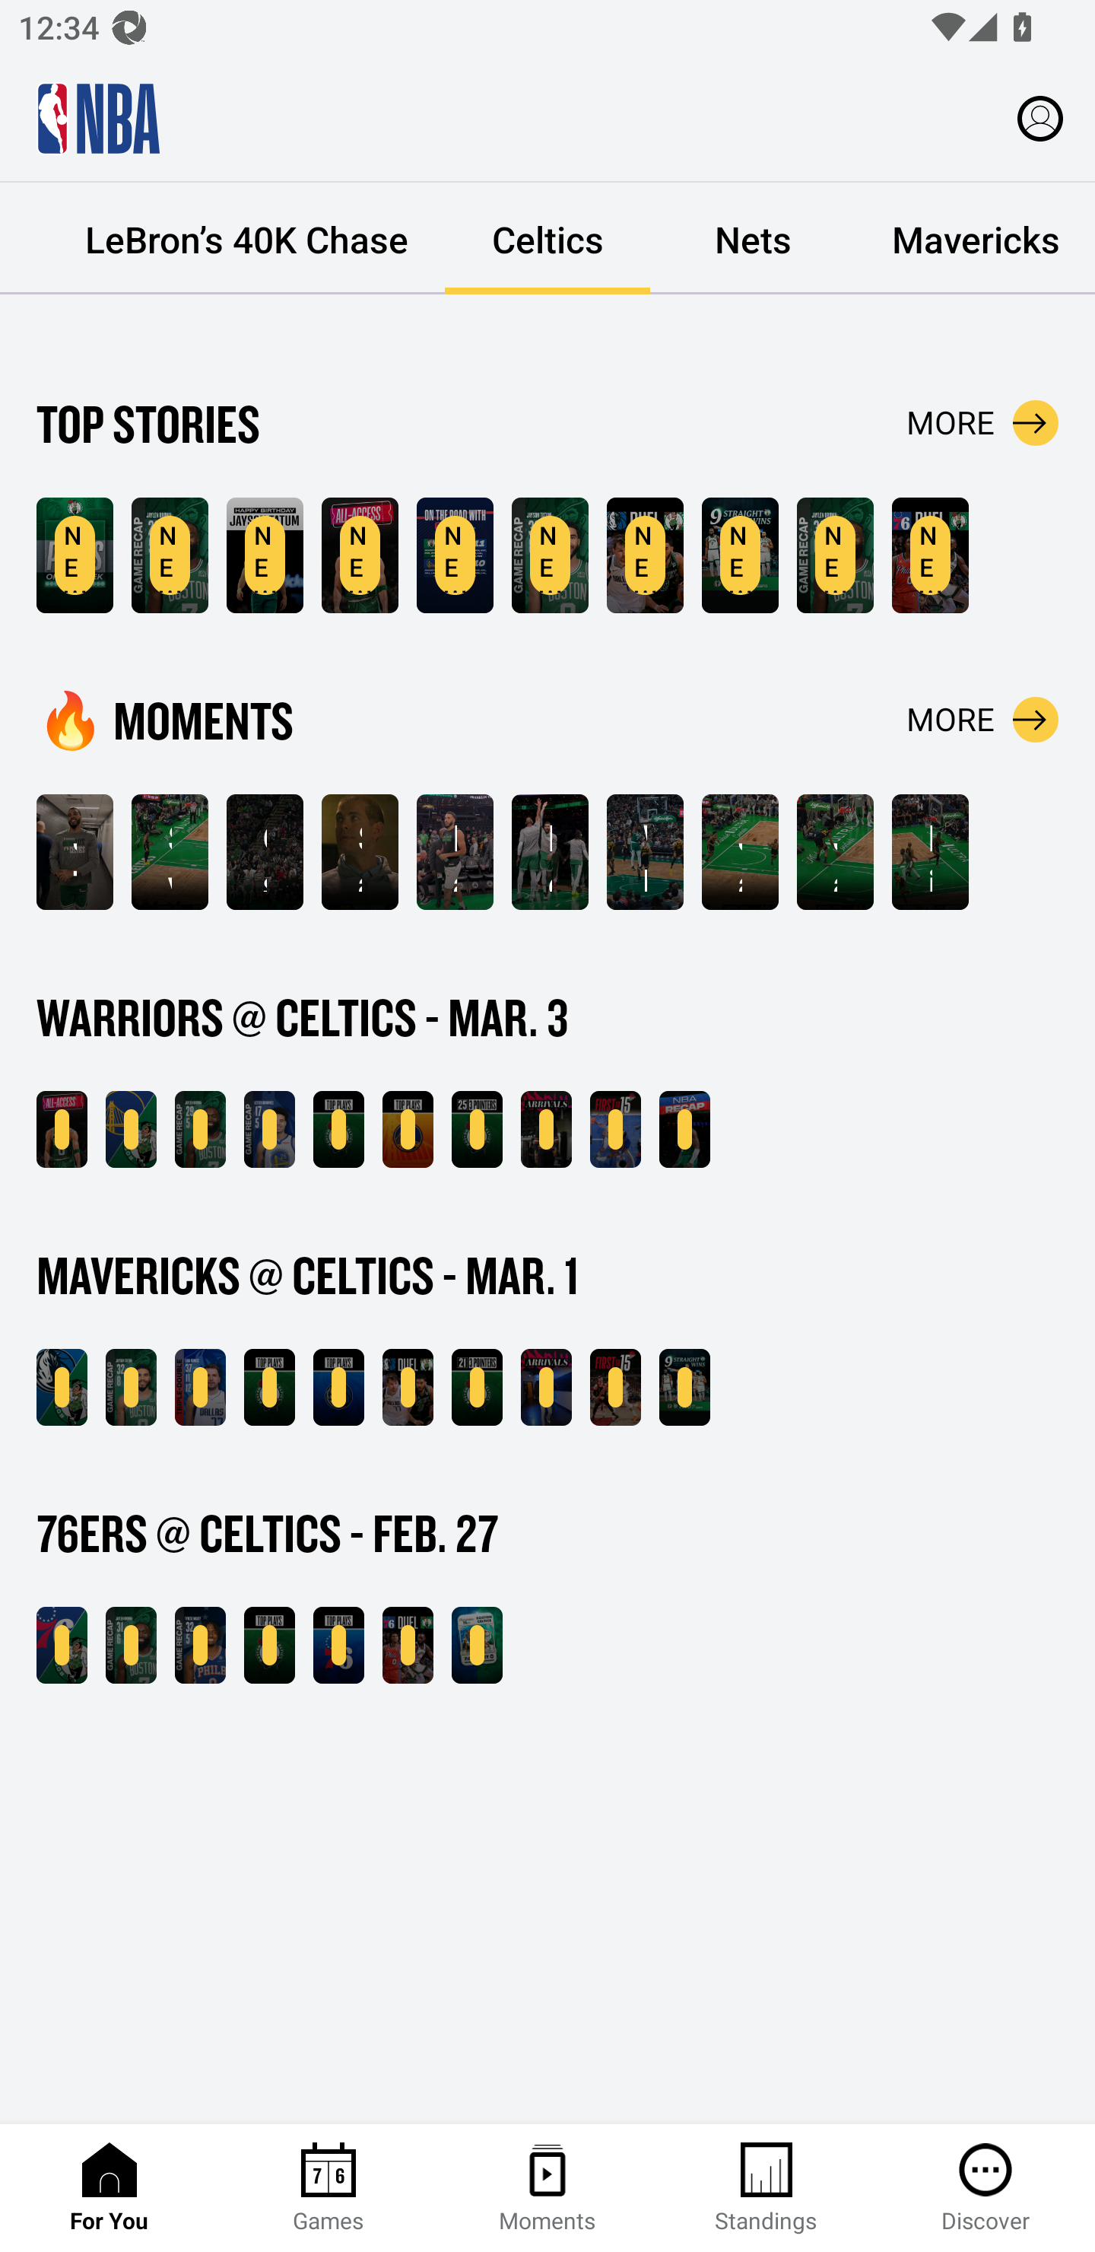  What do you see at coordinates (131, 1129) in the screenshot?
I see `NEW BOS 140, GSW 88 - Mar 3` at bounding box center [131, 1129].